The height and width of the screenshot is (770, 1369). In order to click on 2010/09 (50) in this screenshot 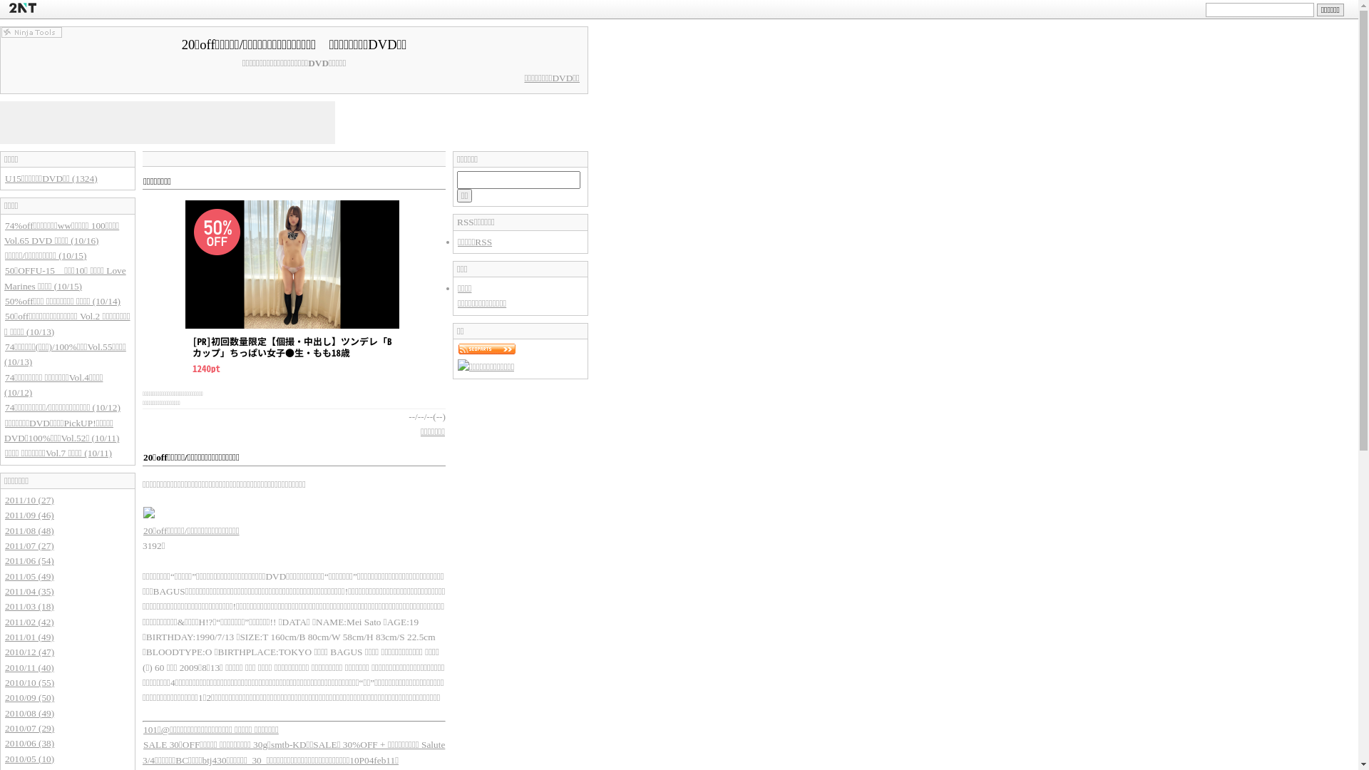, I will do `click(30, 697)`.